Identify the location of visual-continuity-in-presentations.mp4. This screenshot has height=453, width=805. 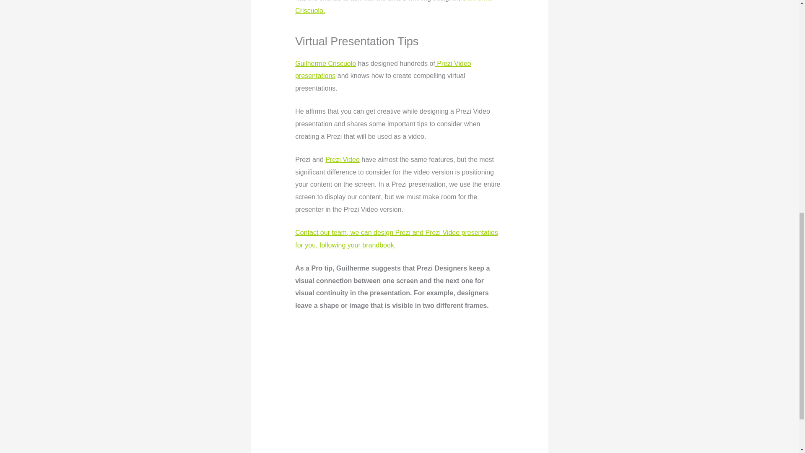
(399, 381).